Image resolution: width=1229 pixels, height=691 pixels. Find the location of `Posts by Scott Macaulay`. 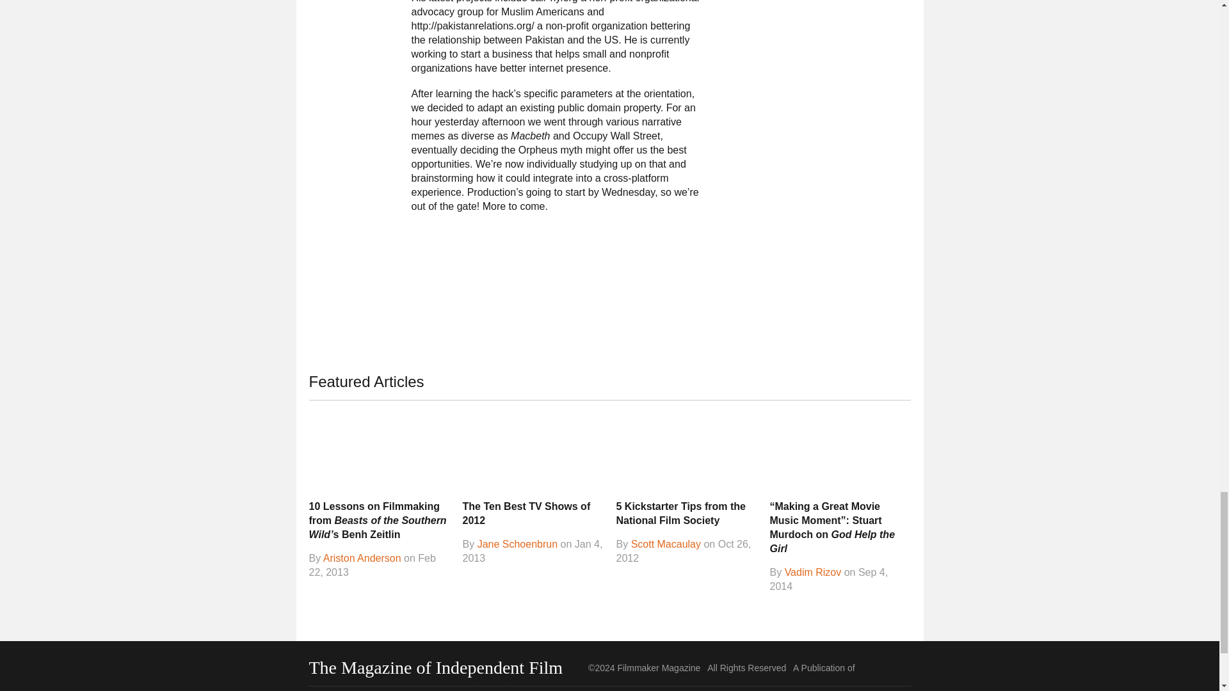

Posts by Scott Macaulay is located at coordinates (666, 544).